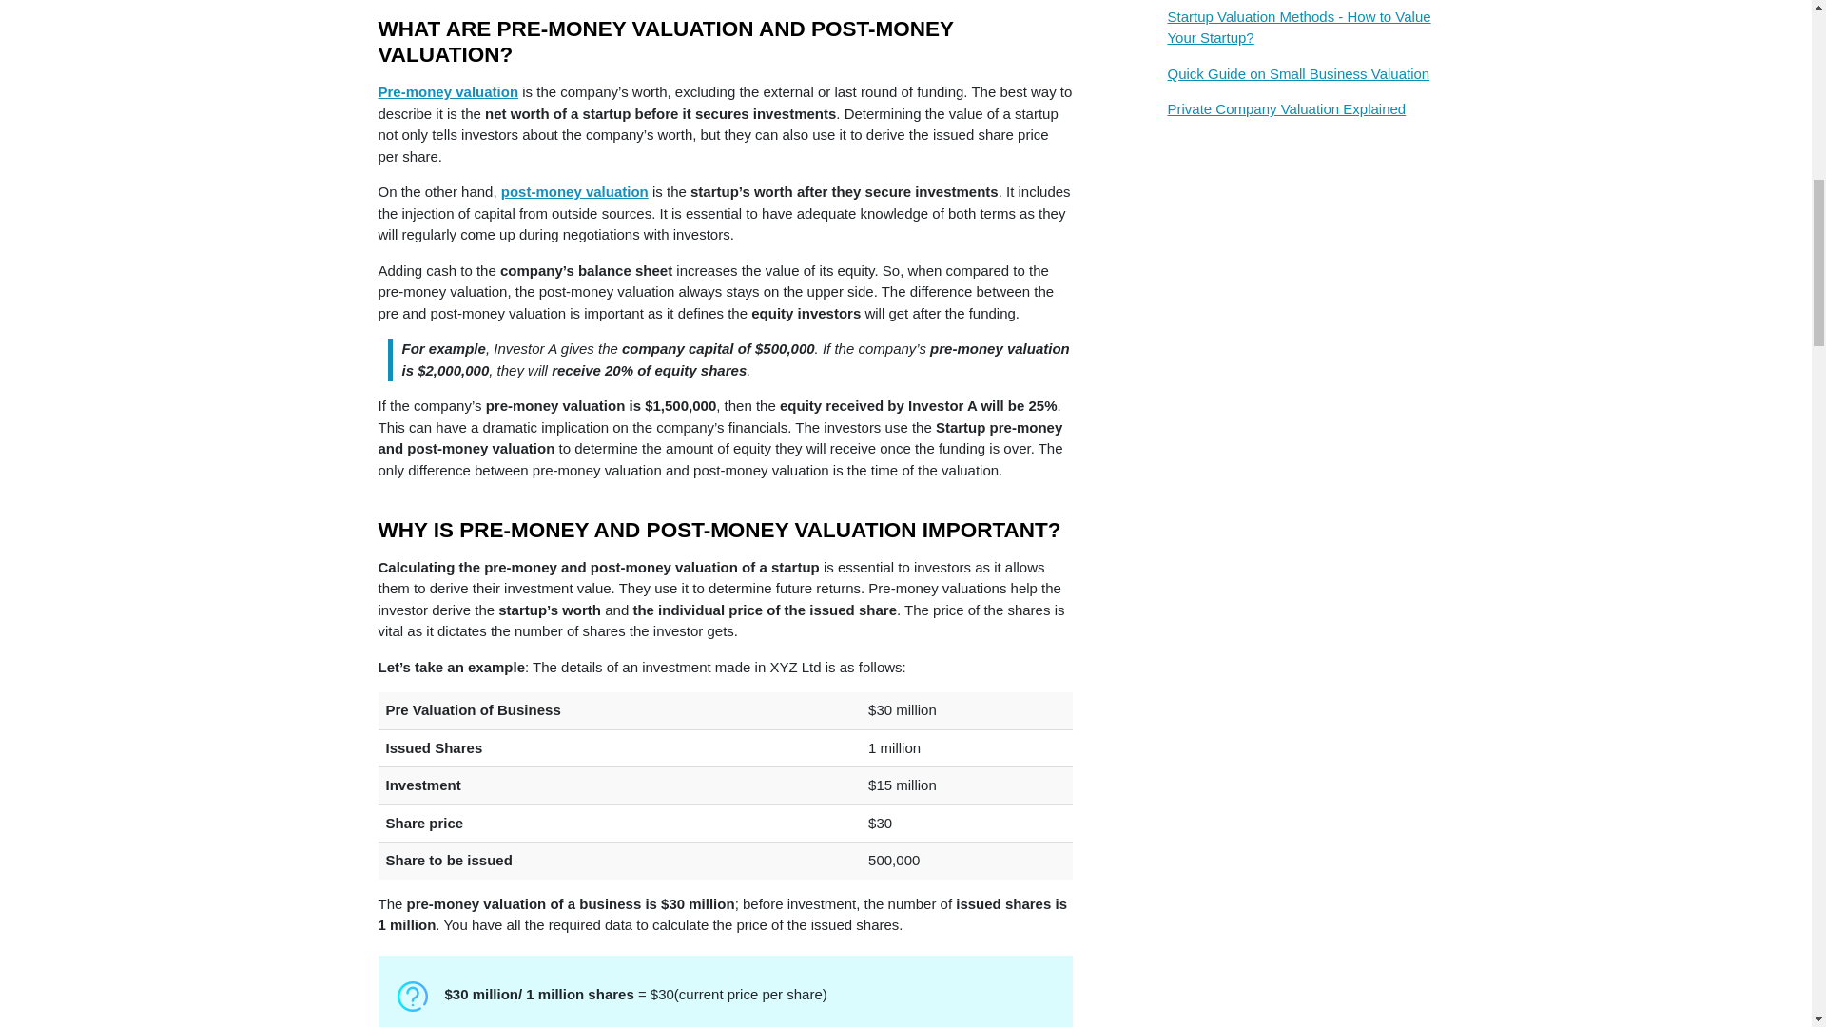 This screenshot has height=1027, width=1826. Describe the element at coordinates (1299, 34) in the screenshot. I see `Startup Valuation Methods - How to Value Your Startup?` at that location.